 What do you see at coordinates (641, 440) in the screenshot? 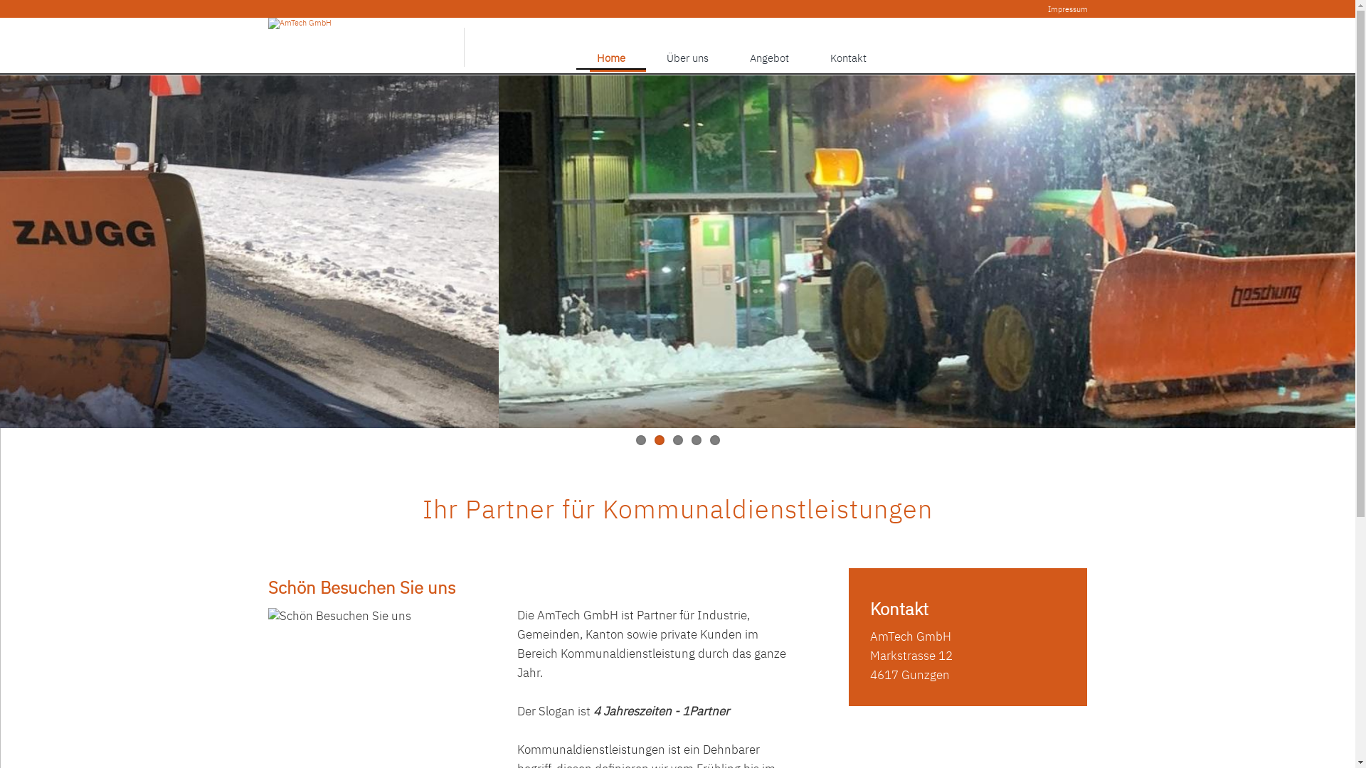
I see `1` at bounding box center [641, 440].